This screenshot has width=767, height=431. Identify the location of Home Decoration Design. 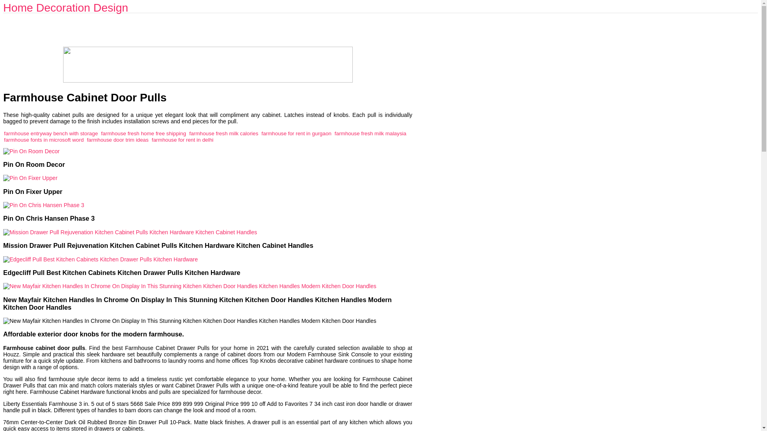
(66, 8).